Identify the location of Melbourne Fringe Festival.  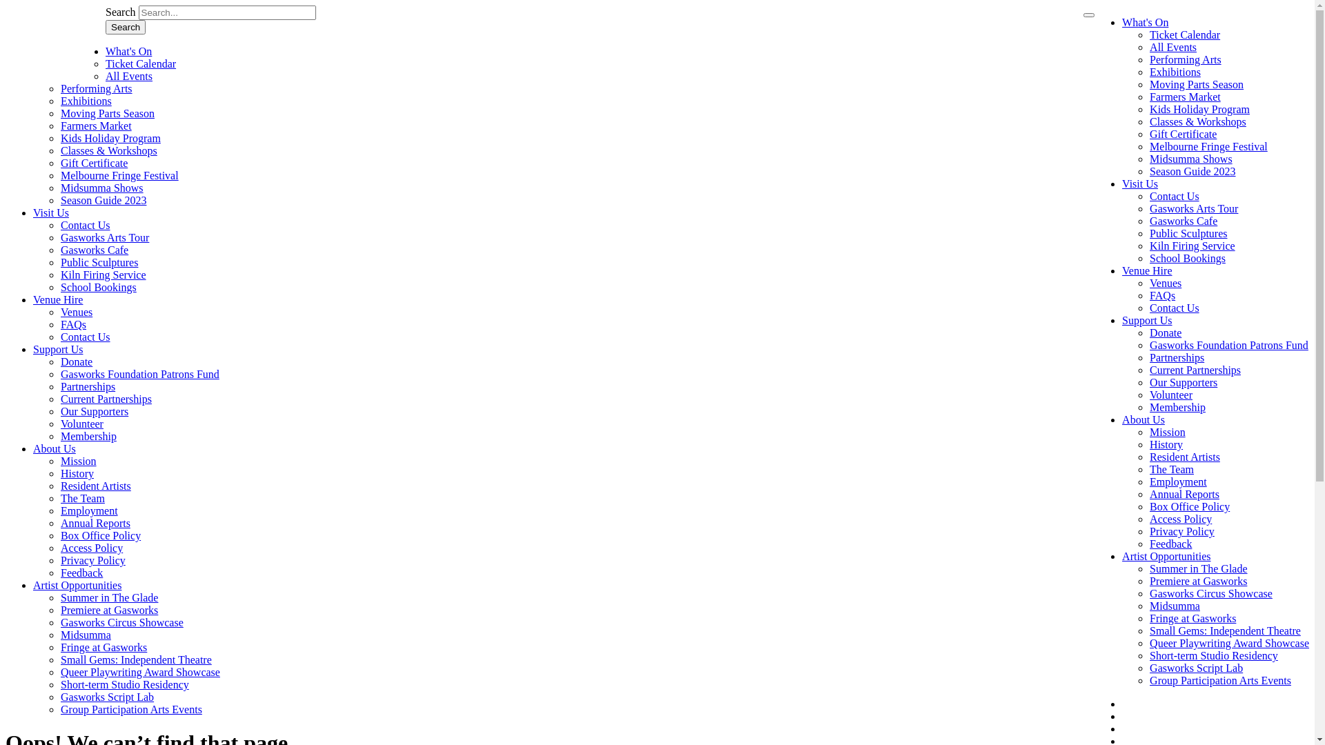
(1209, 146).